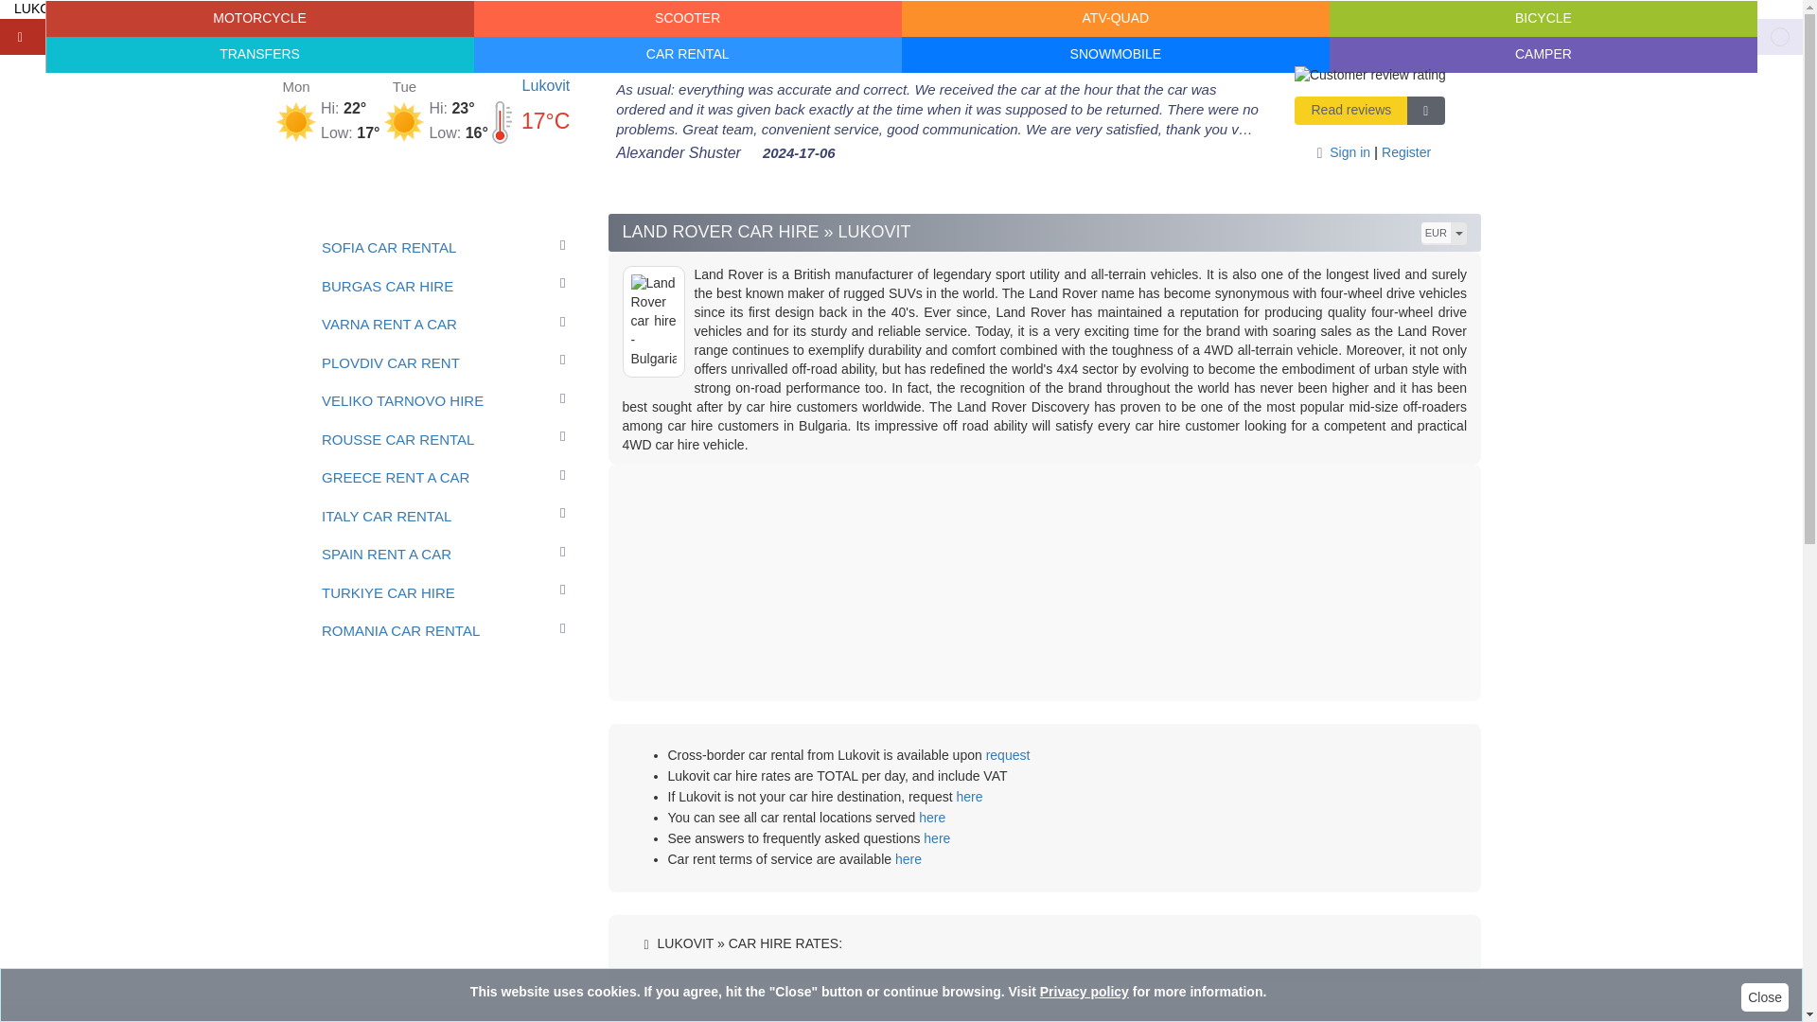 The width and height of the screenshot is (1817, 1022). What do you see at coordinates (1543, 54) in the screenshot?
I see `CAMPER` at bounding box center [1543, 54].